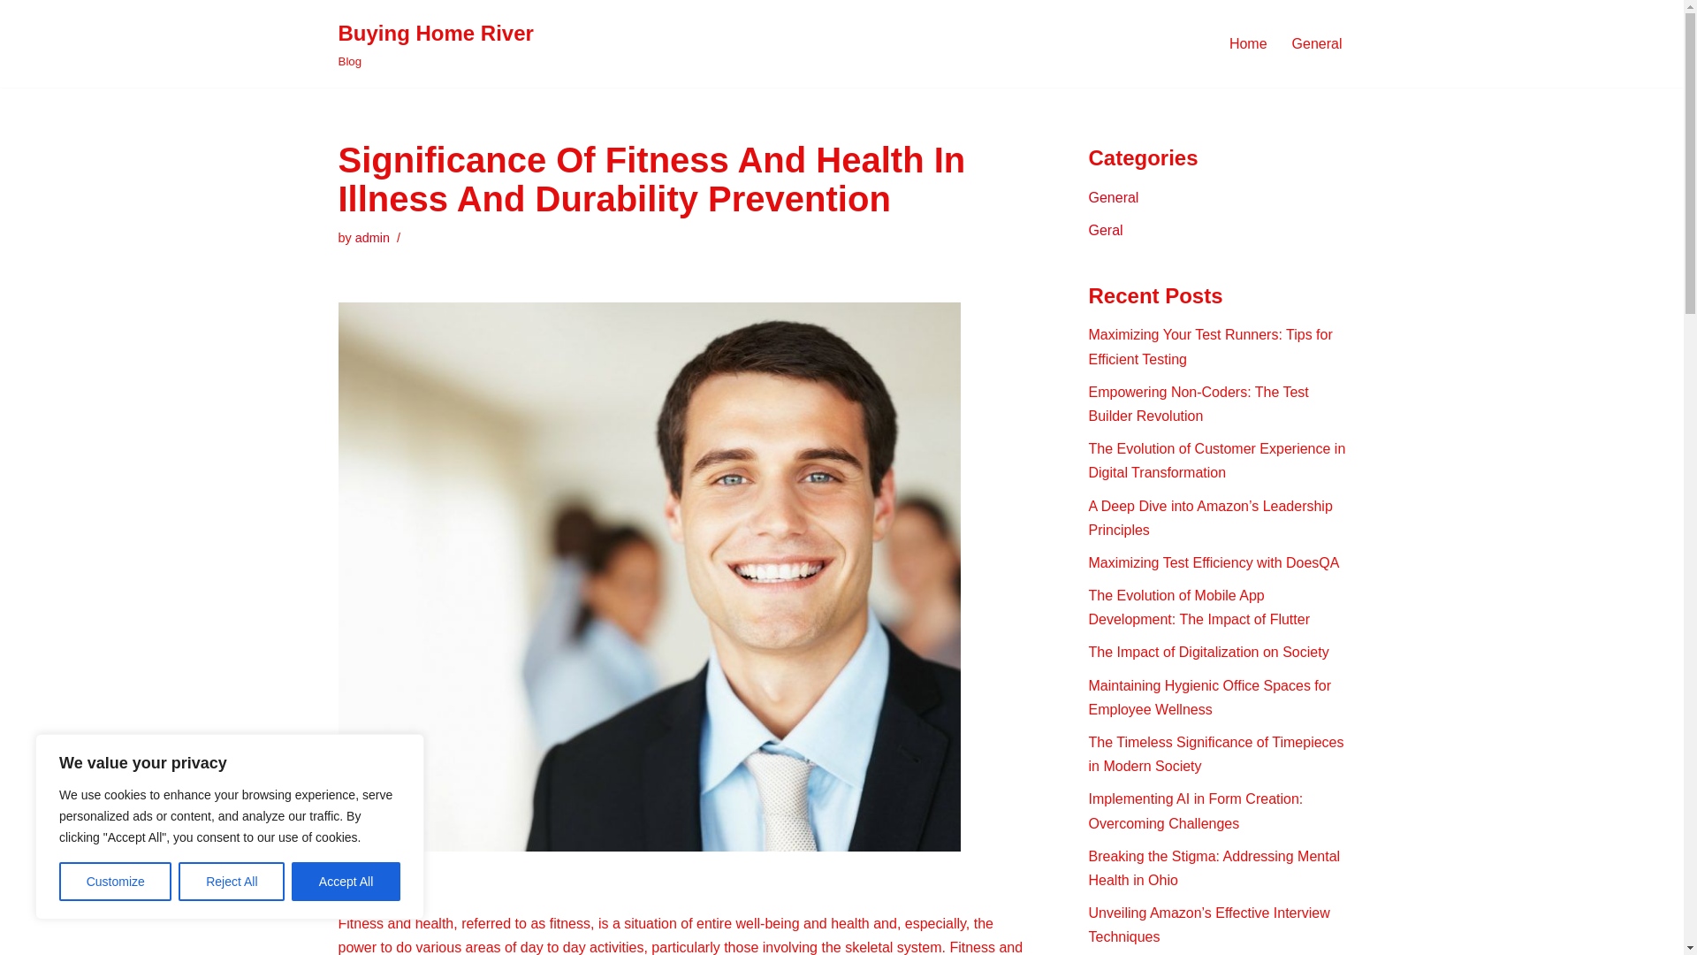 The image size is (1697, 955). What do you see at coordinates (1107, 230) in the screenshot?
I see `Geral` at bounding box center [1107, 230].